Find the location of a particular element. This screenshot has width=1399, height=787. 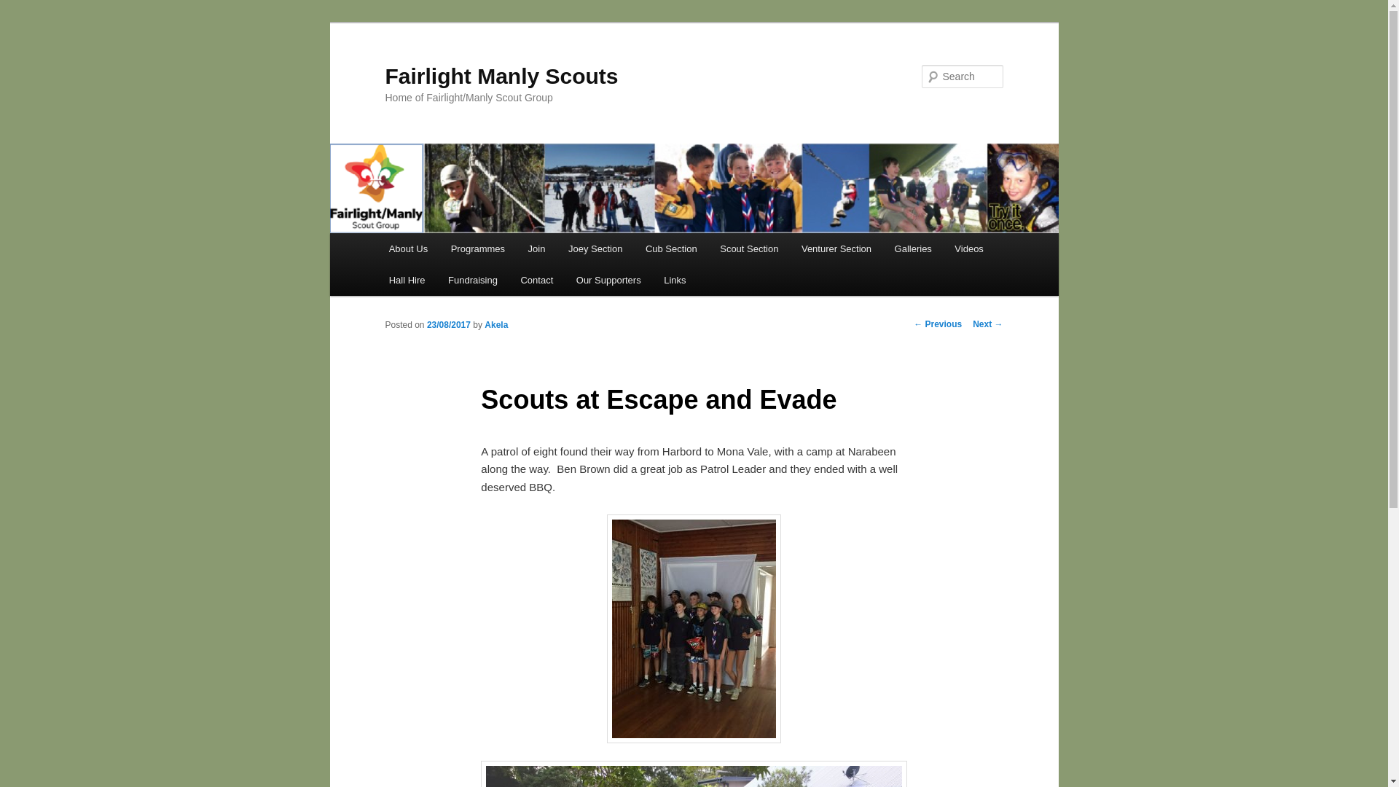

23/08/2017 is located at coordinates (449, 325).